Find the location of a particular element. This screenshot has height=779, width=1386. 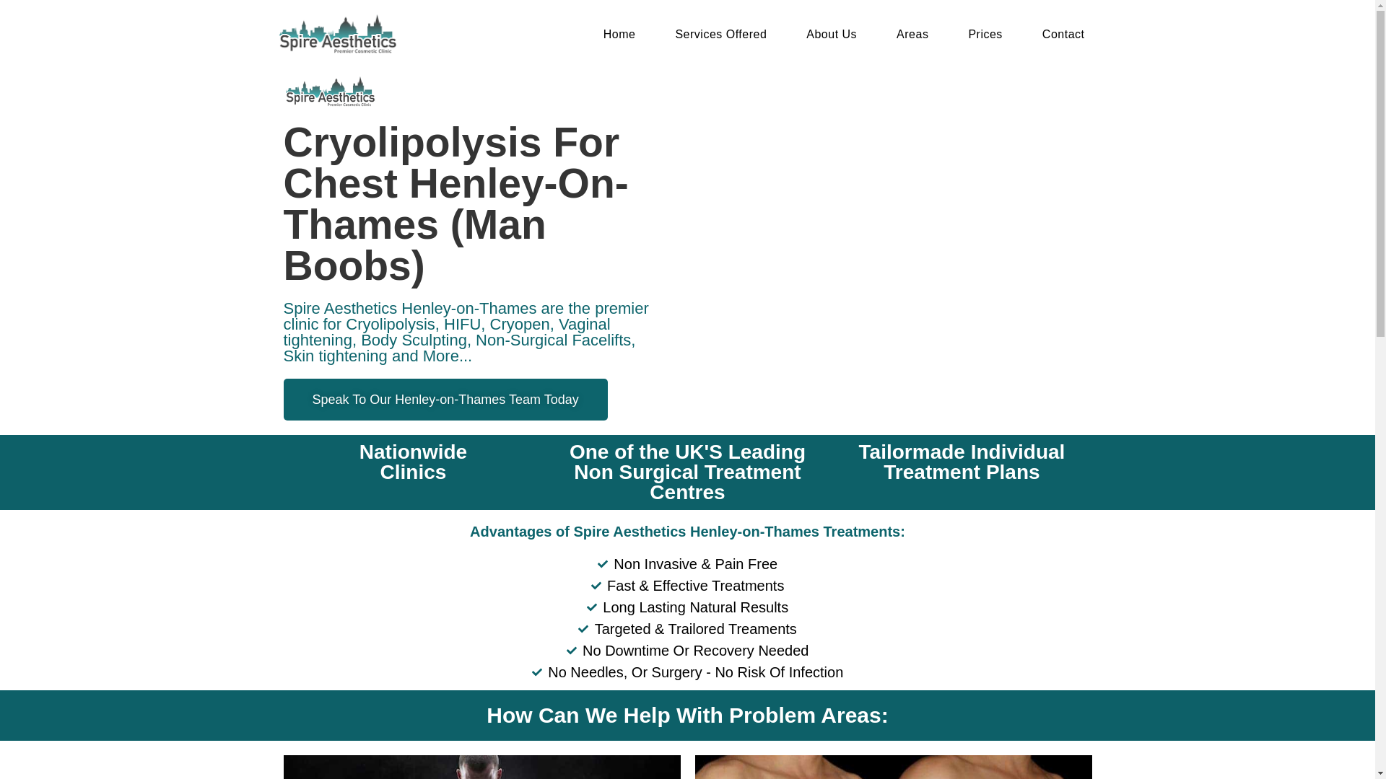

Home is located at coordinates (619, 35).